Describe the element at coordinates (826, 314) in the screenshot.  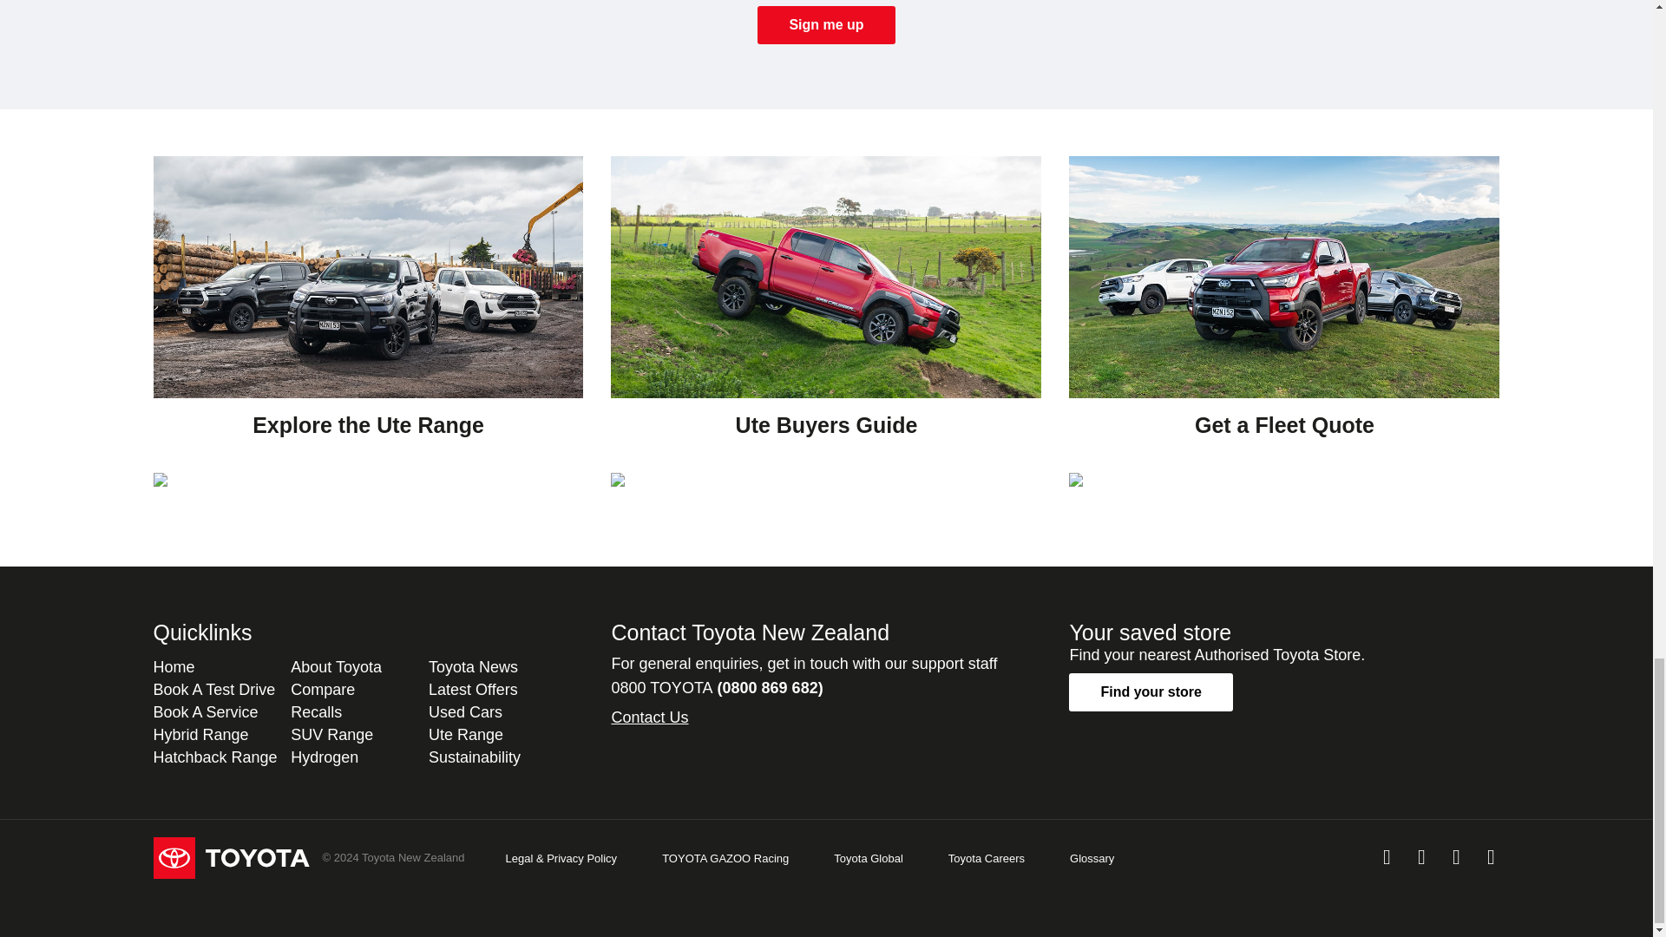
I see `Ute Buyers Guide` at that location.